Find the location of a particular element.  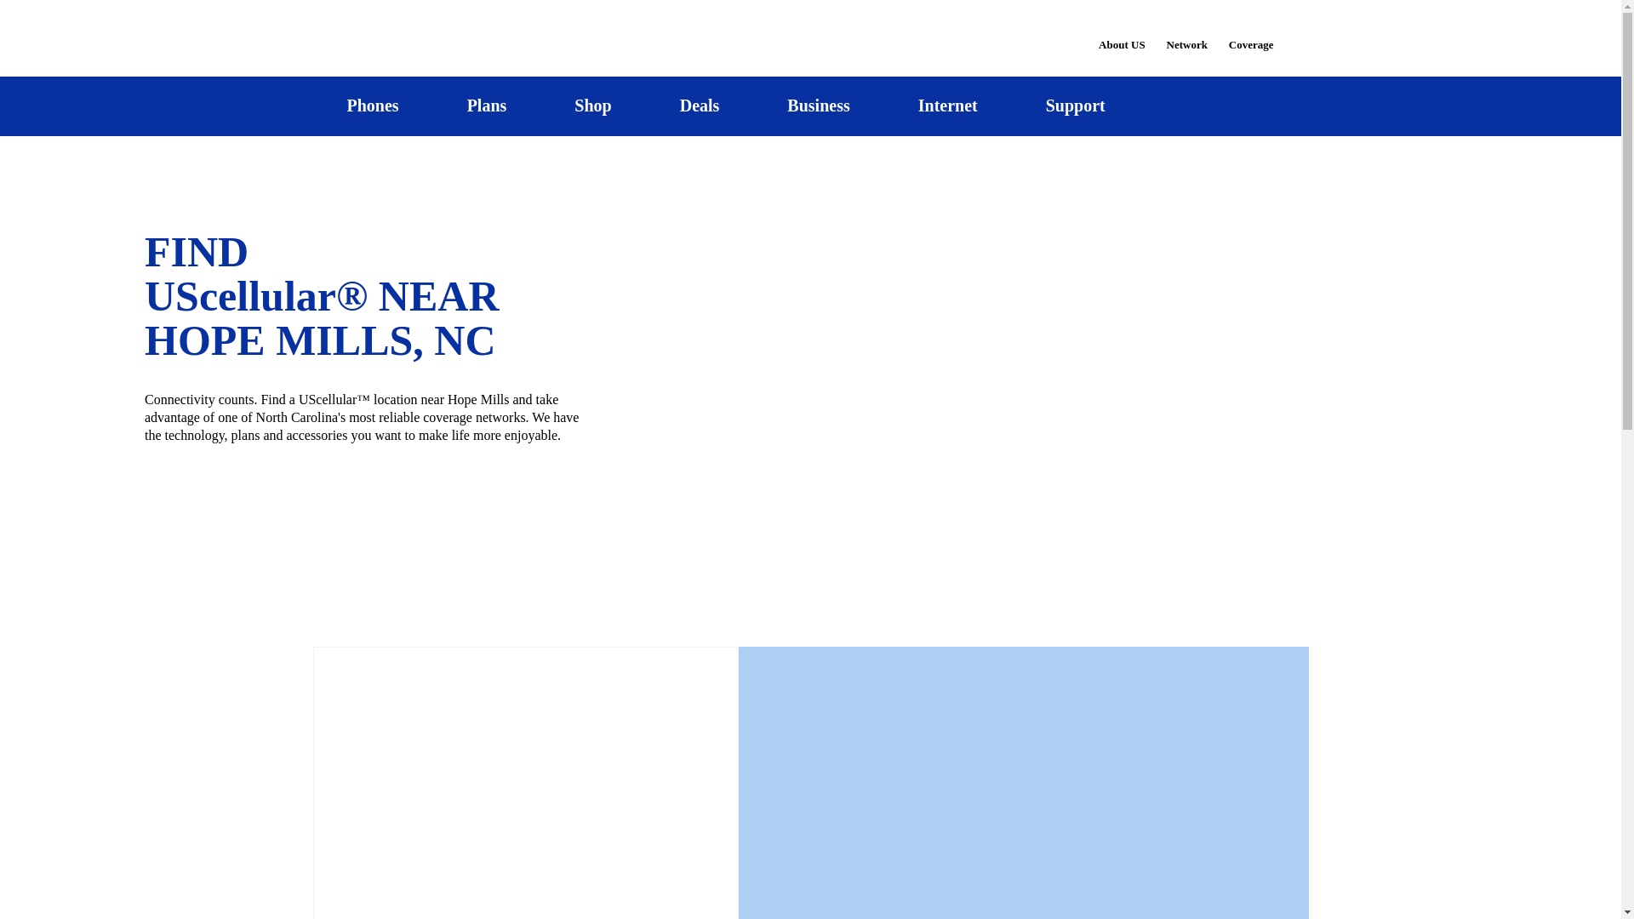

Support is located at coordinates (1075, 106).